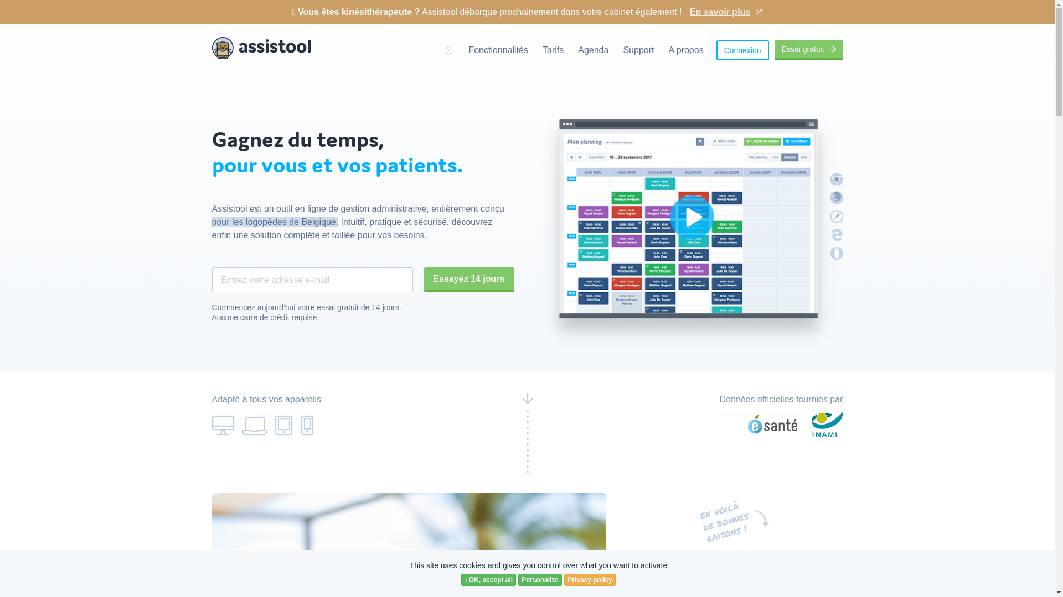  What do you see at coordinates (809, 50) in the screenshot?
I see `Essai gratuit` at bounding box center [809, 50].